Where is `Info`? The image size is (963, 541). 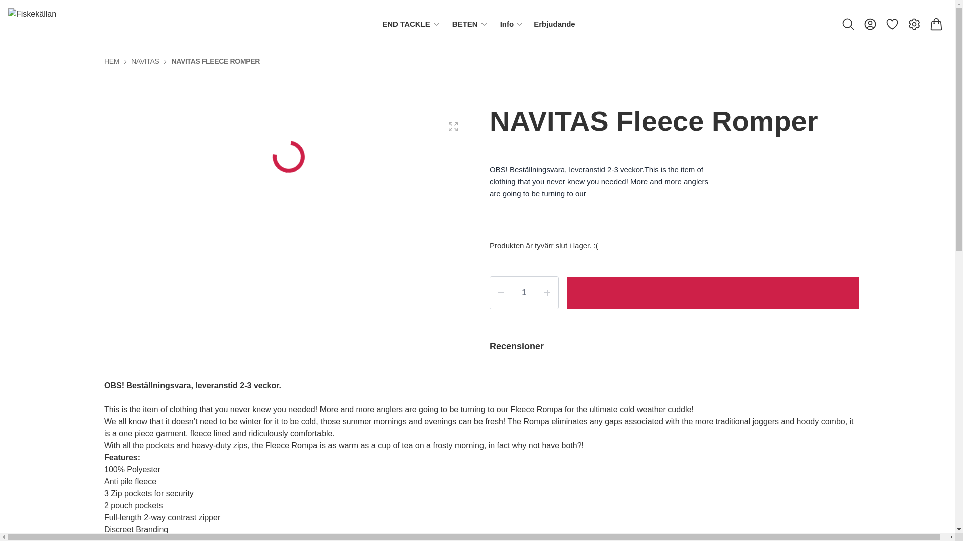
Info is located at coordinates (507, 24).